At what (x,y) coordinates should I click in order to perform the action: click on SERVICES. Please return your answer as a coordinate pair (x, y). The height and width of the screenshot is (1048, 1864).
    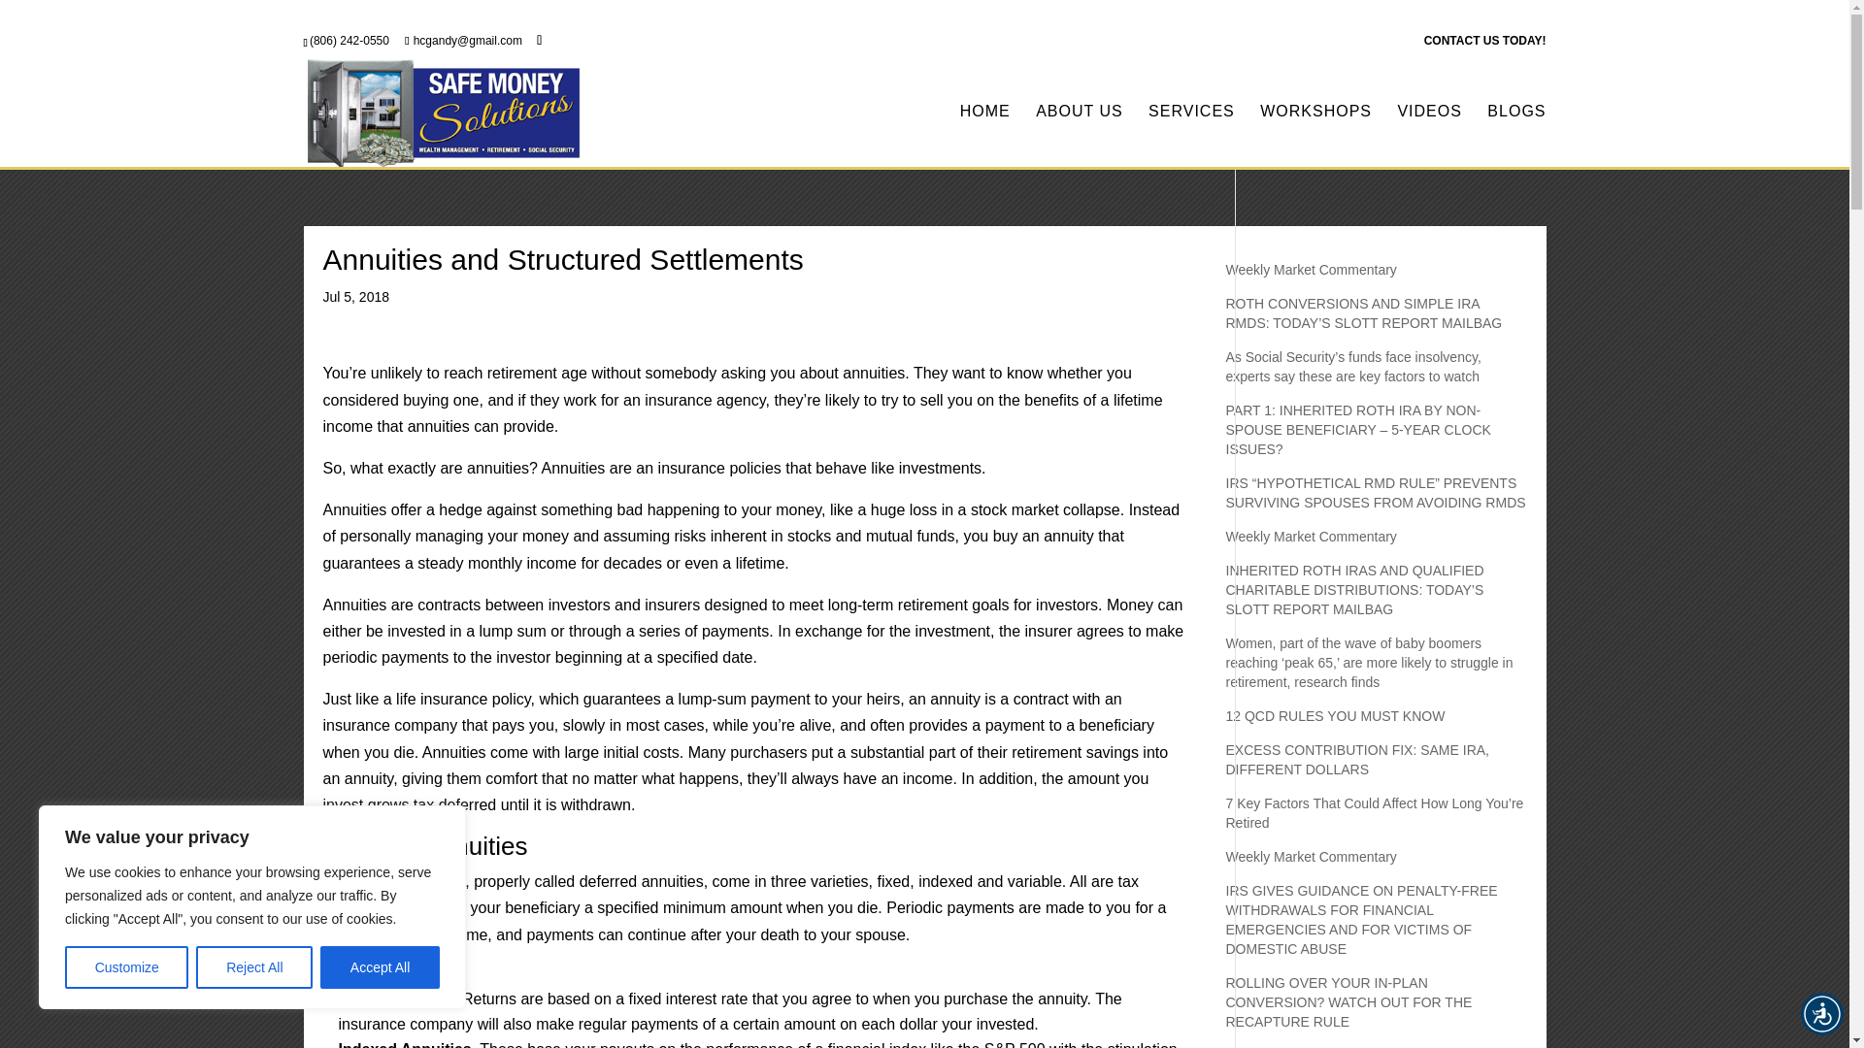
    Looking at the image, I should click on (1190, 136).